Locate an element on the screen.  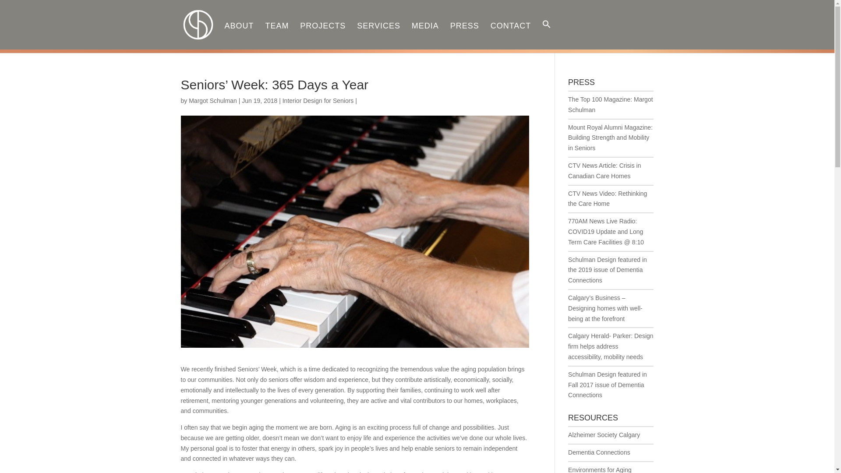
Margot Schulman is located at coordinates (213, 101).